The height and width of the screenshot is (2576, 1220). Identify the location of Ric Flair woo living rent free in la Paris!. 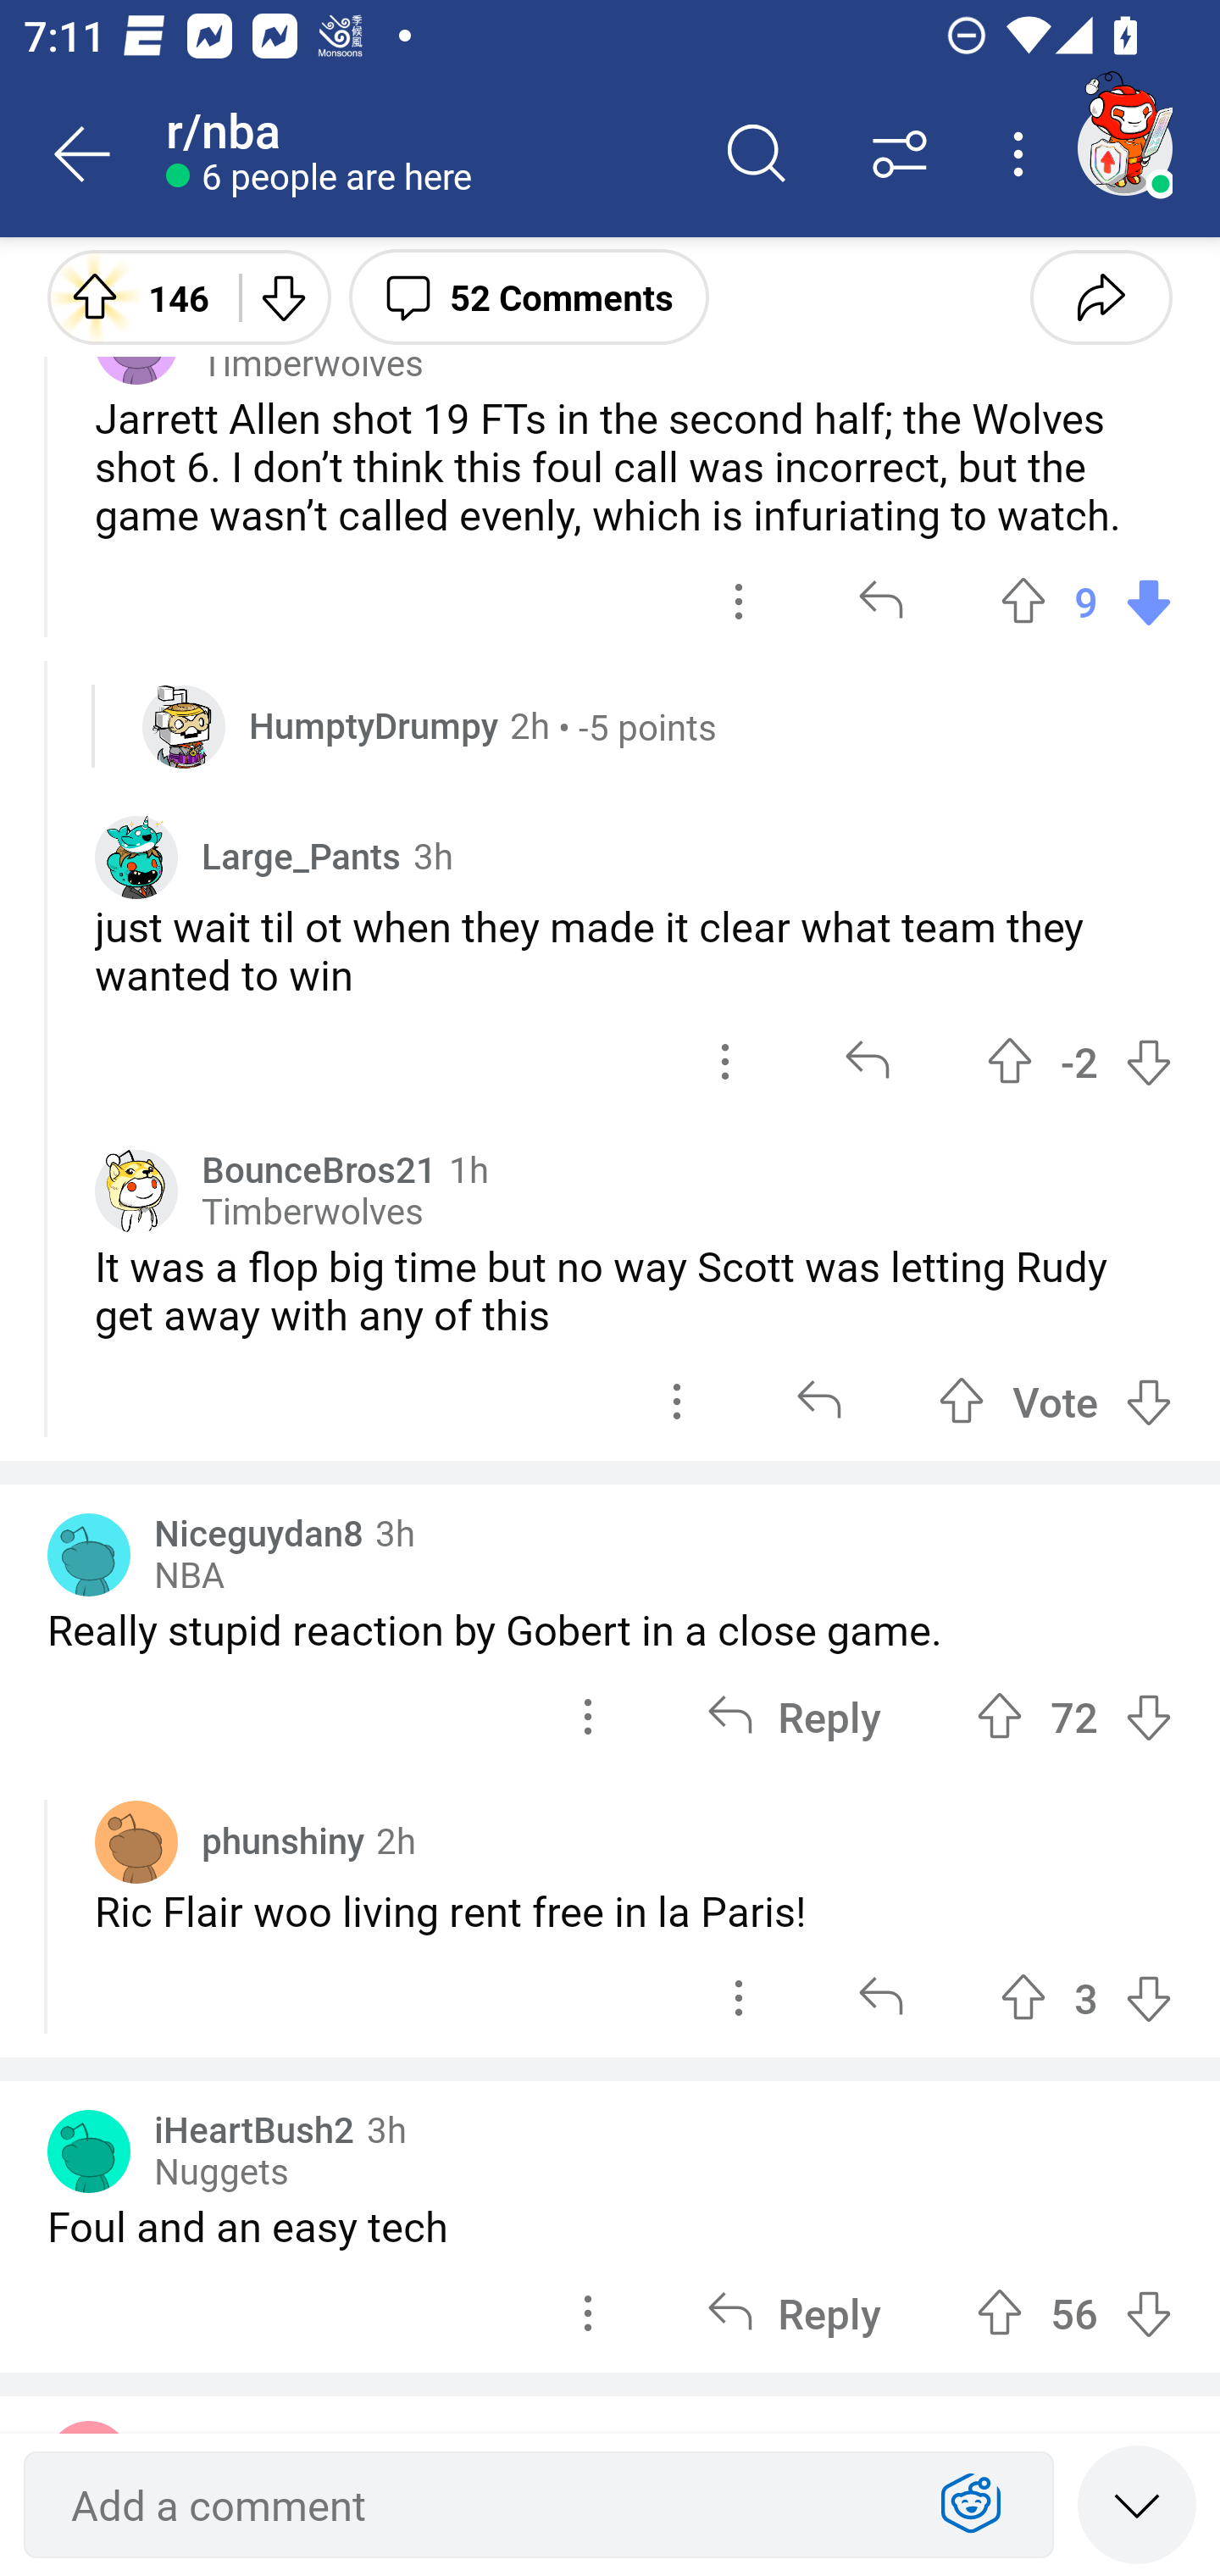
(634, 1912).